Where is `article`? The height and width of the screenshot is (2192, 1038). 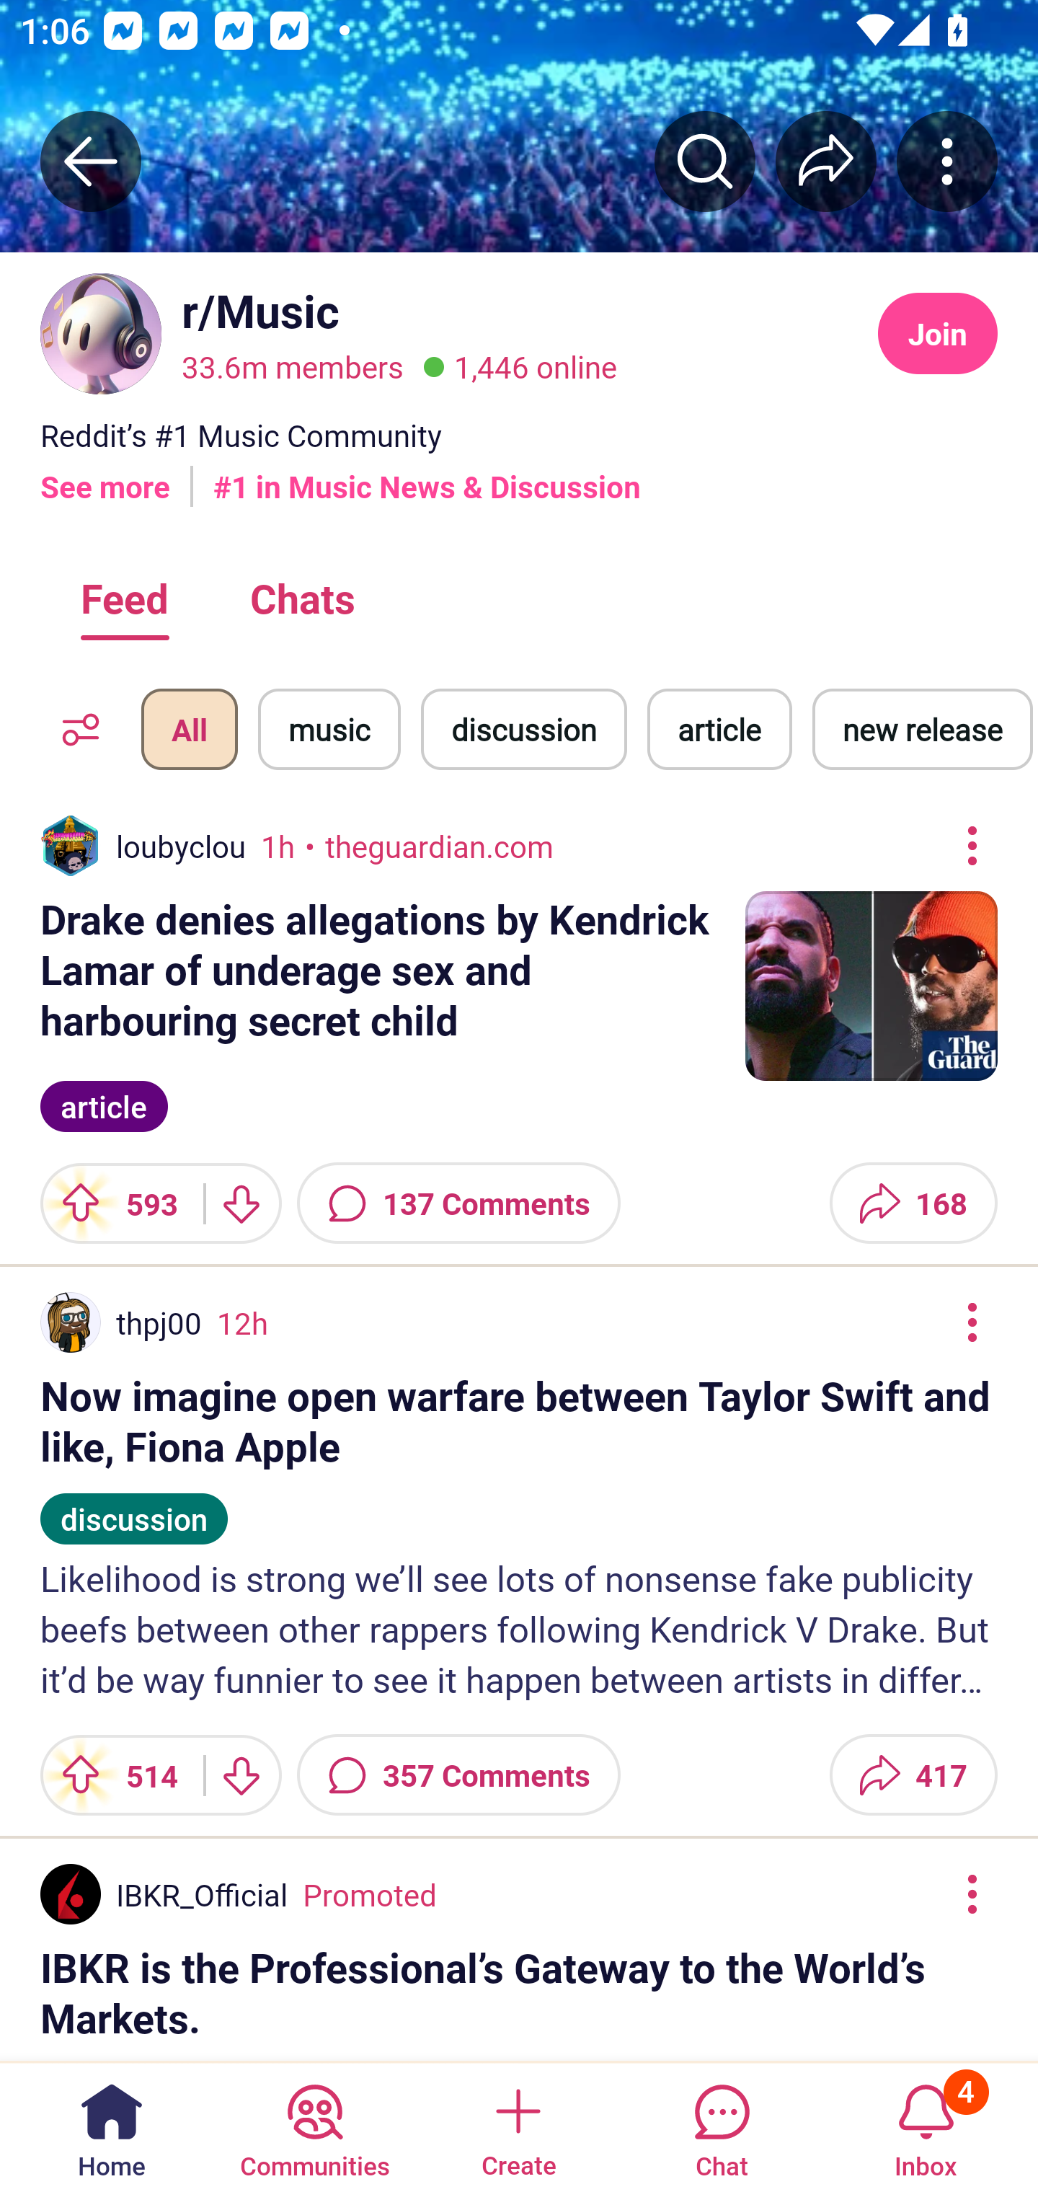
article is located at coordinates (719, 728).